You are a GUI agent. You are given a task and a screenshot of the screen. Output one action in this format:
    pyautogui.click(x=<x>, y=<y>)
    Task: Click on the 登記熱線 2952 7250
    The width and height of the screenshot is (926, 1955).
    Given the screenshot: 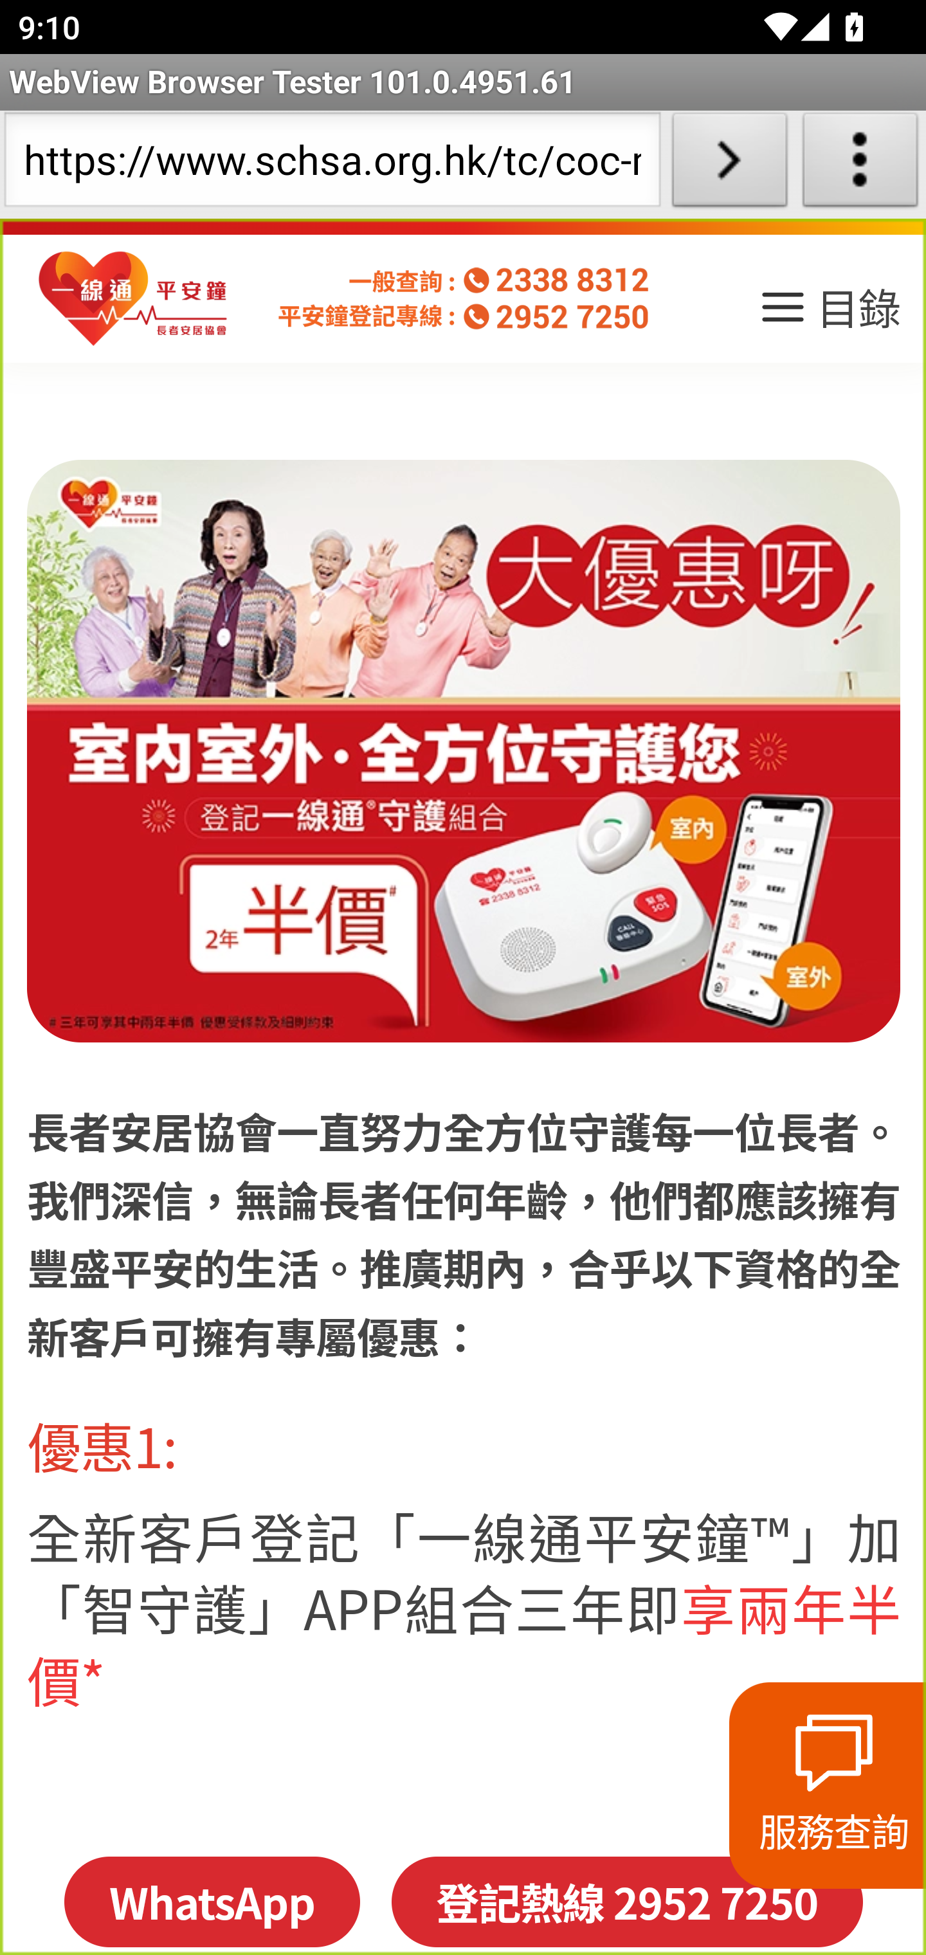 What is the action you would take?
    pyautogui.click(x=626, y=1902)
    